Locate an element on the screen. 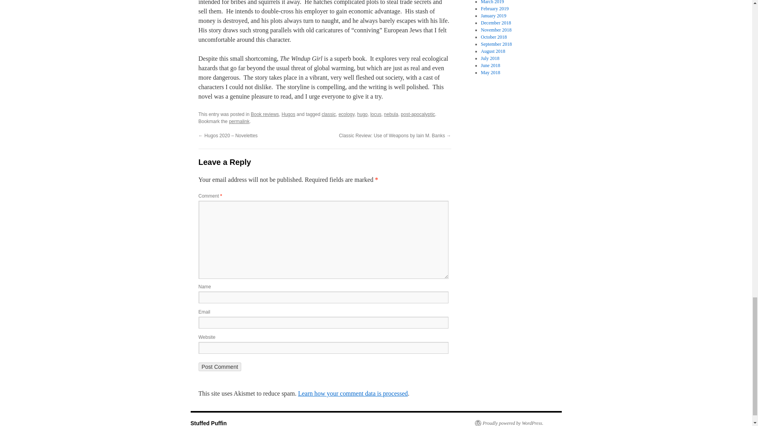 The height and width of the screenshot is (426, 758). Book reviews is located at coordinates (265, 114).